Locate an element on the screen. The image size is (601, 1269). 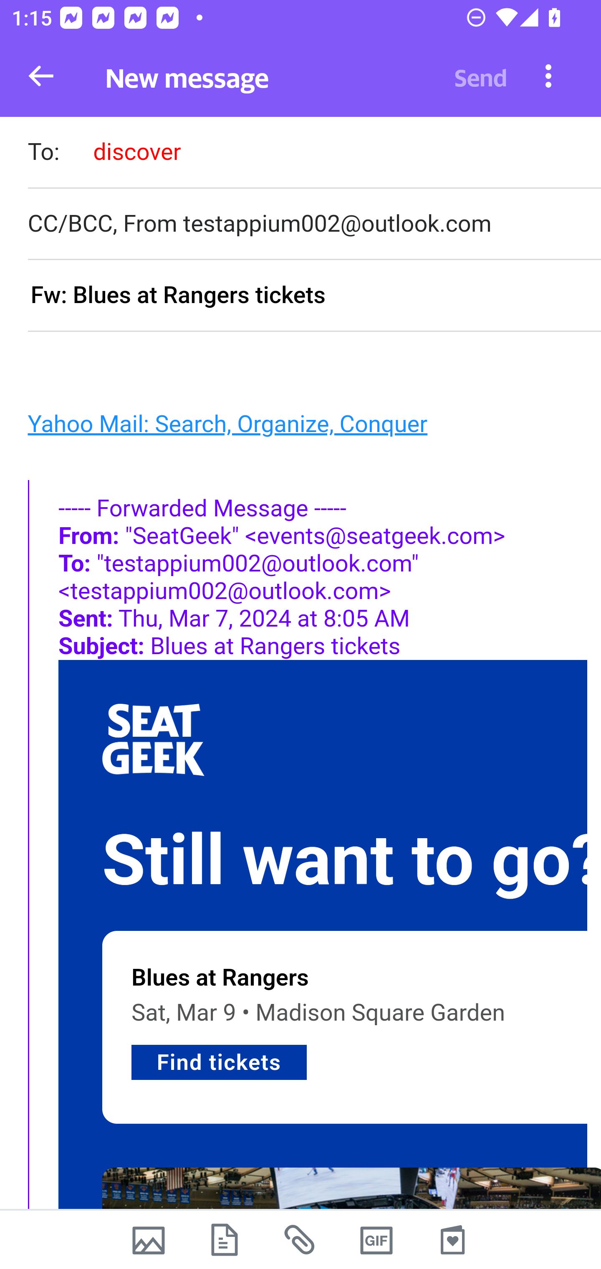
Recent attachments from mail is located at coordinates (300, 1240).